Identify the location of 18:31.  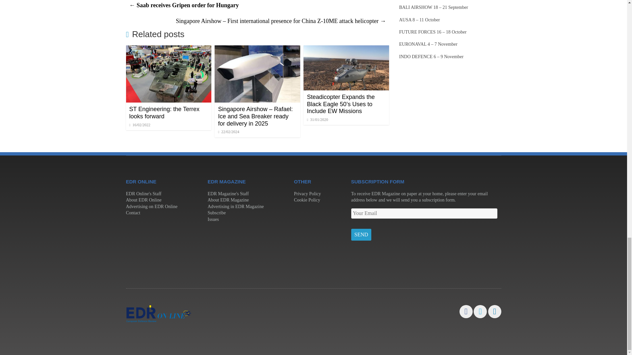
(140, 125).